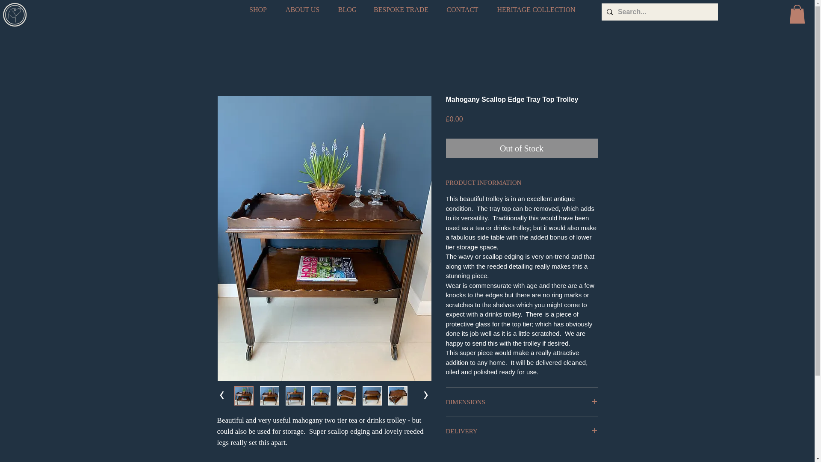 Image resolution: width=821 pixels, height=462 pixels. Describe the element at coordinates (257, 9) in the screenshot. I see `SHOP` at that location.